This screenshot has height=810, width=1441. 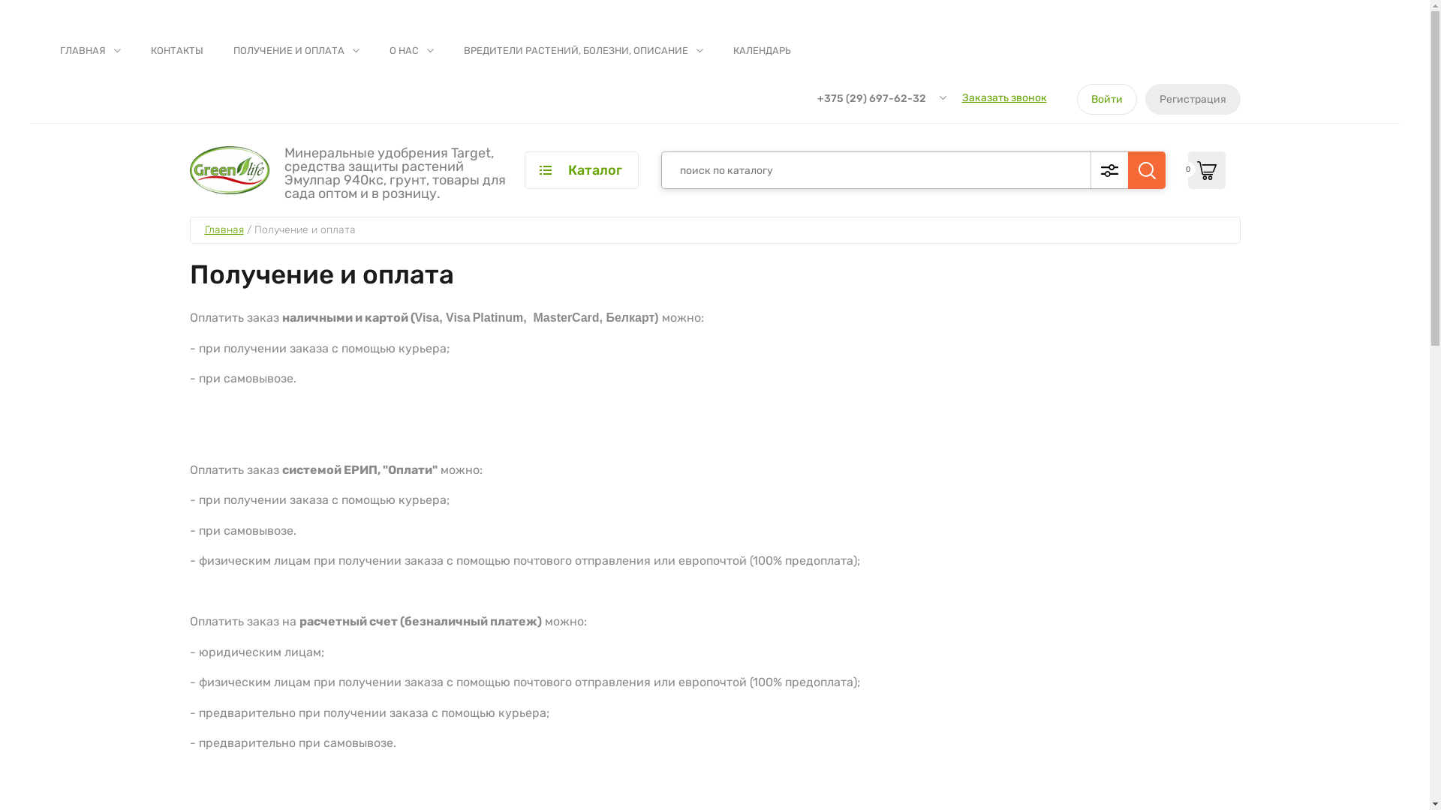 What do you see at coordinates (1206, 170) in the screenshot?
I see `0` at bounding box center [1206, 170].